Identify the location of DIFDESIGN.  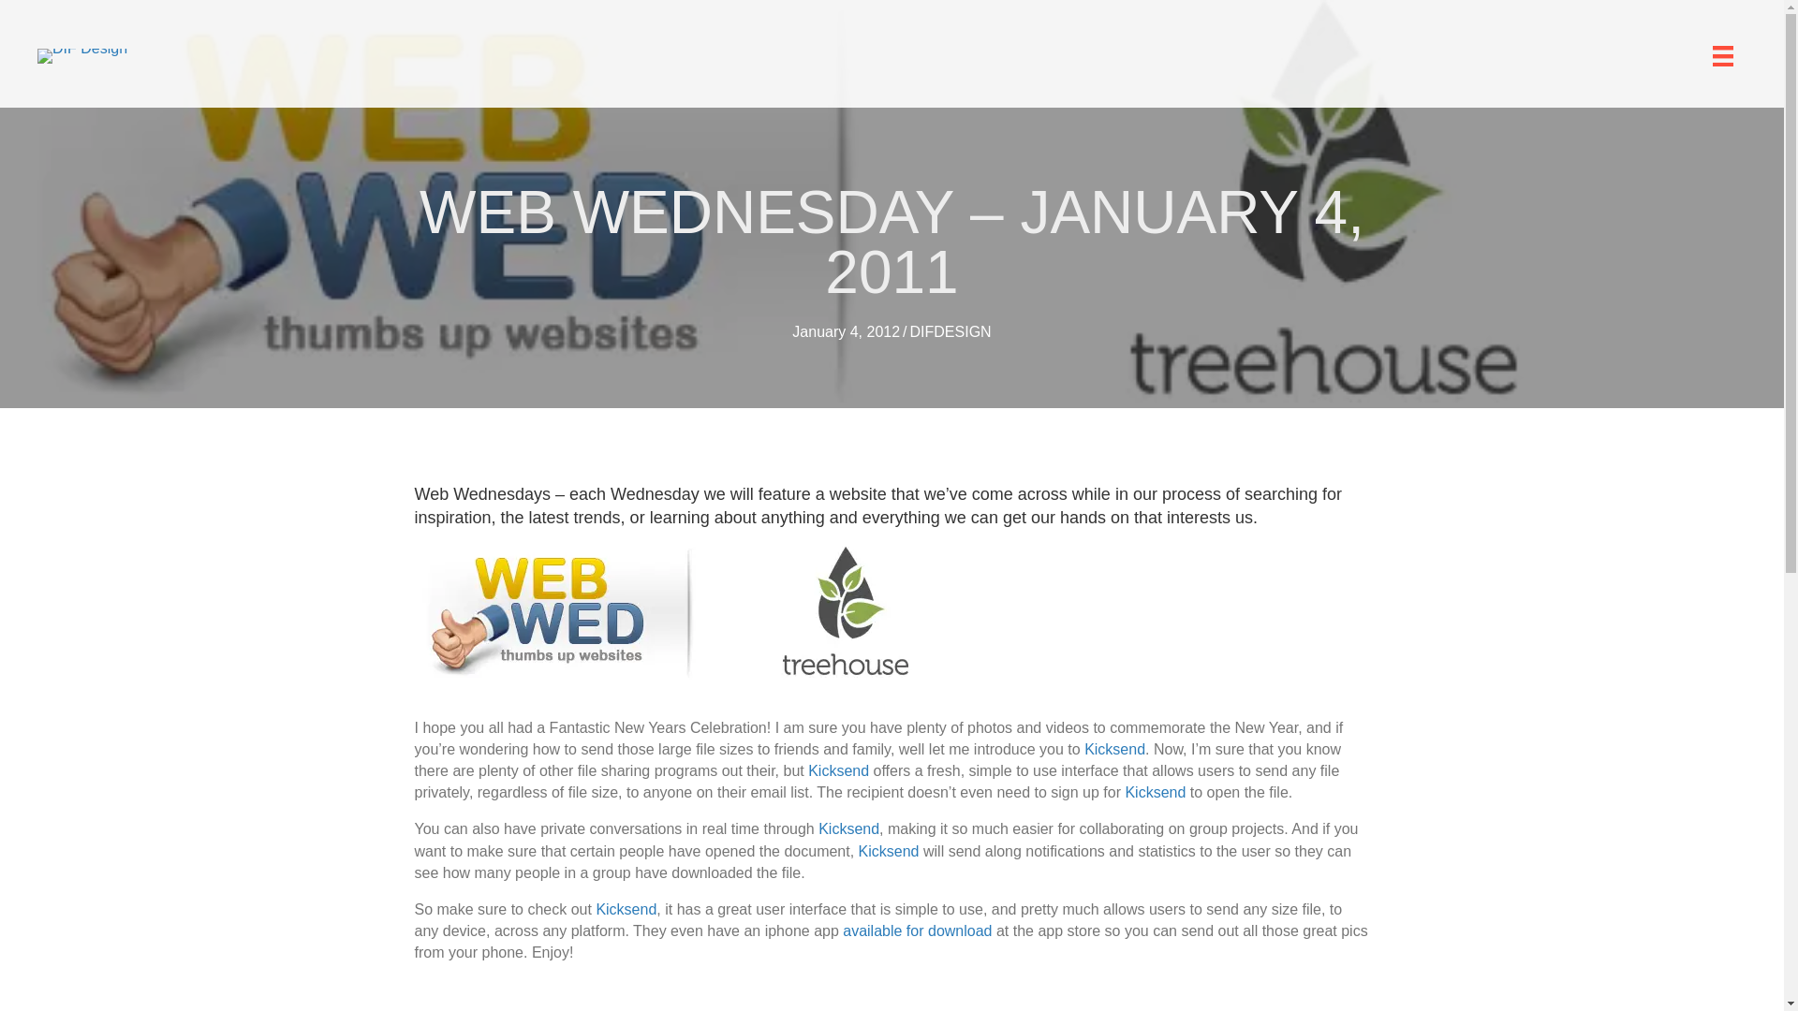
(951, 331).